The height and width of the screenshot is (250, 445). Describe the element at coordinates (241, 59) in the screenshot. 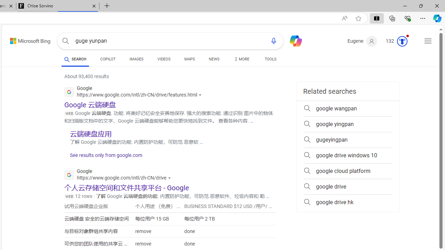

I see `Dropdown Menu` at that location.